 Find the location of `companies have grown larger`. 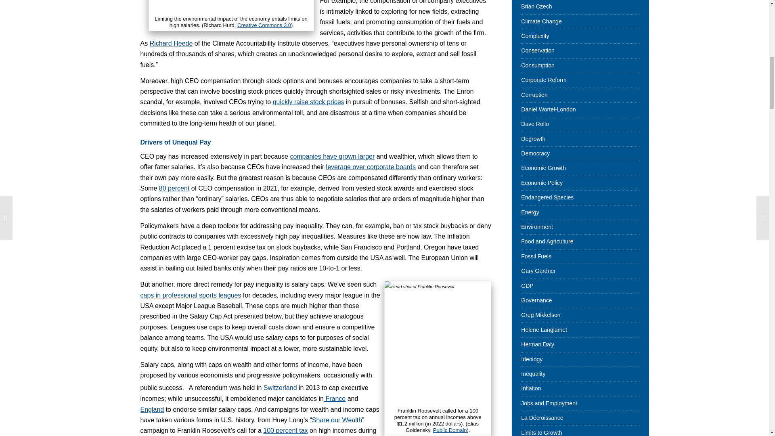

companies have grown larger is located at coordinates (332, 157).